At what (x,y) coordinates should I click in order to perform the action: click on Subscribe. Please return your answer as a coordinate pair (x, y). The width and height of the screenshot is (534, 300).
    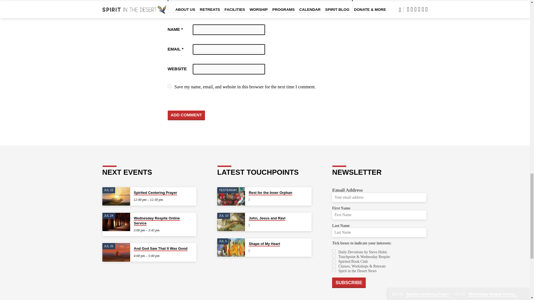
    Looking at the image, I should click on (349, 283).